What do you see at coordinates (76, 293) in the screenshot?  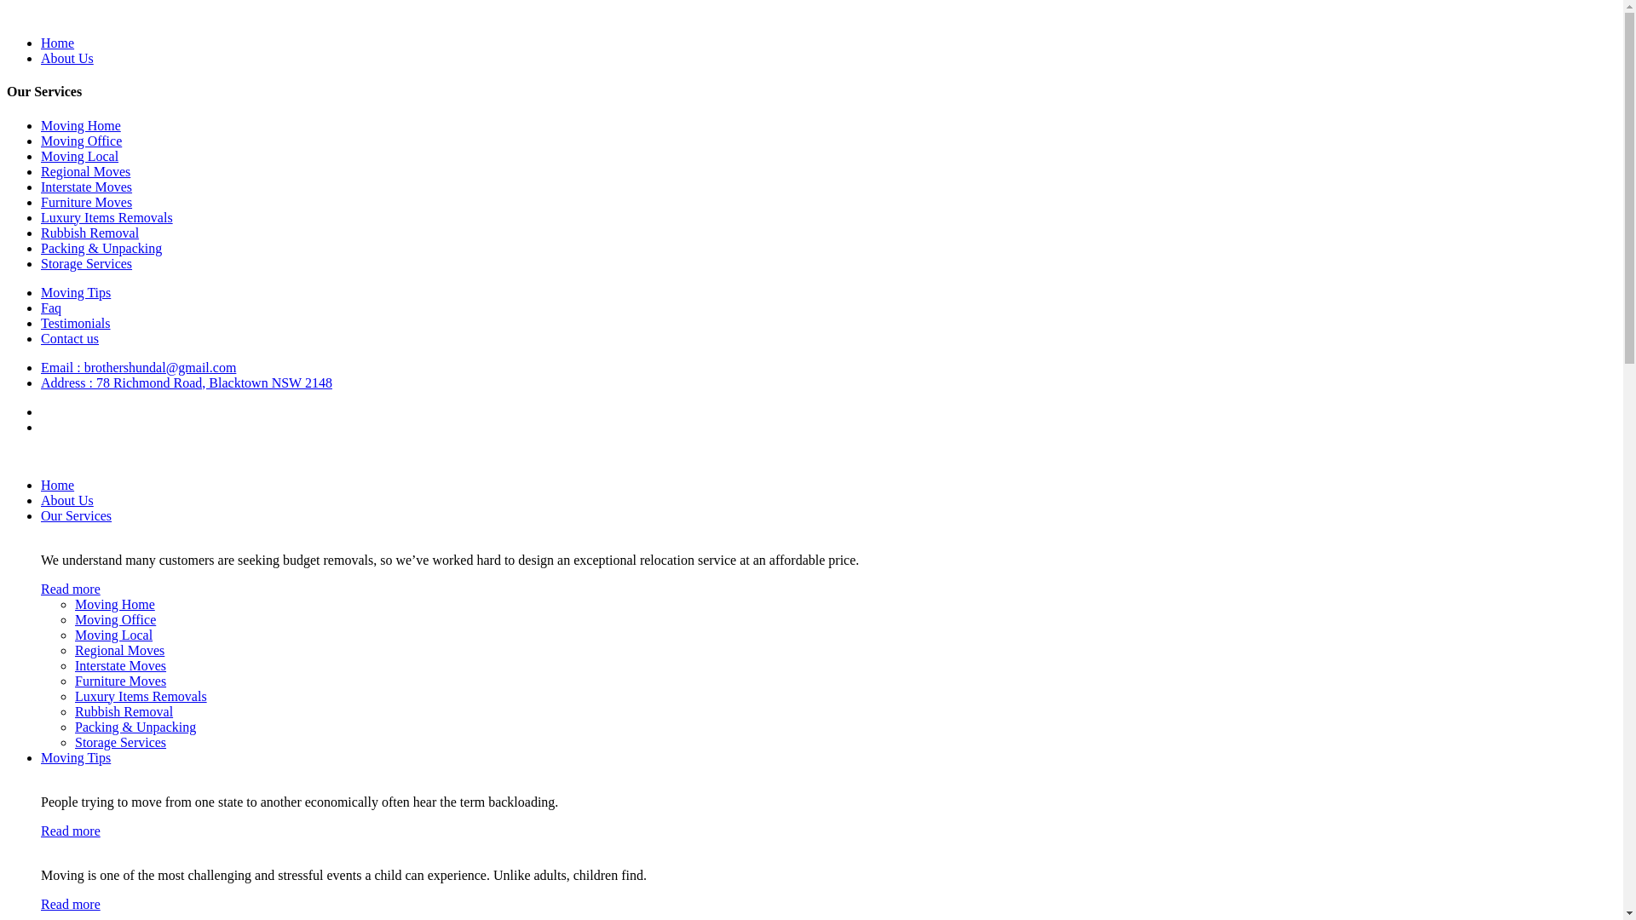 I see `Moving Tips` at bounding box center [76, 293].